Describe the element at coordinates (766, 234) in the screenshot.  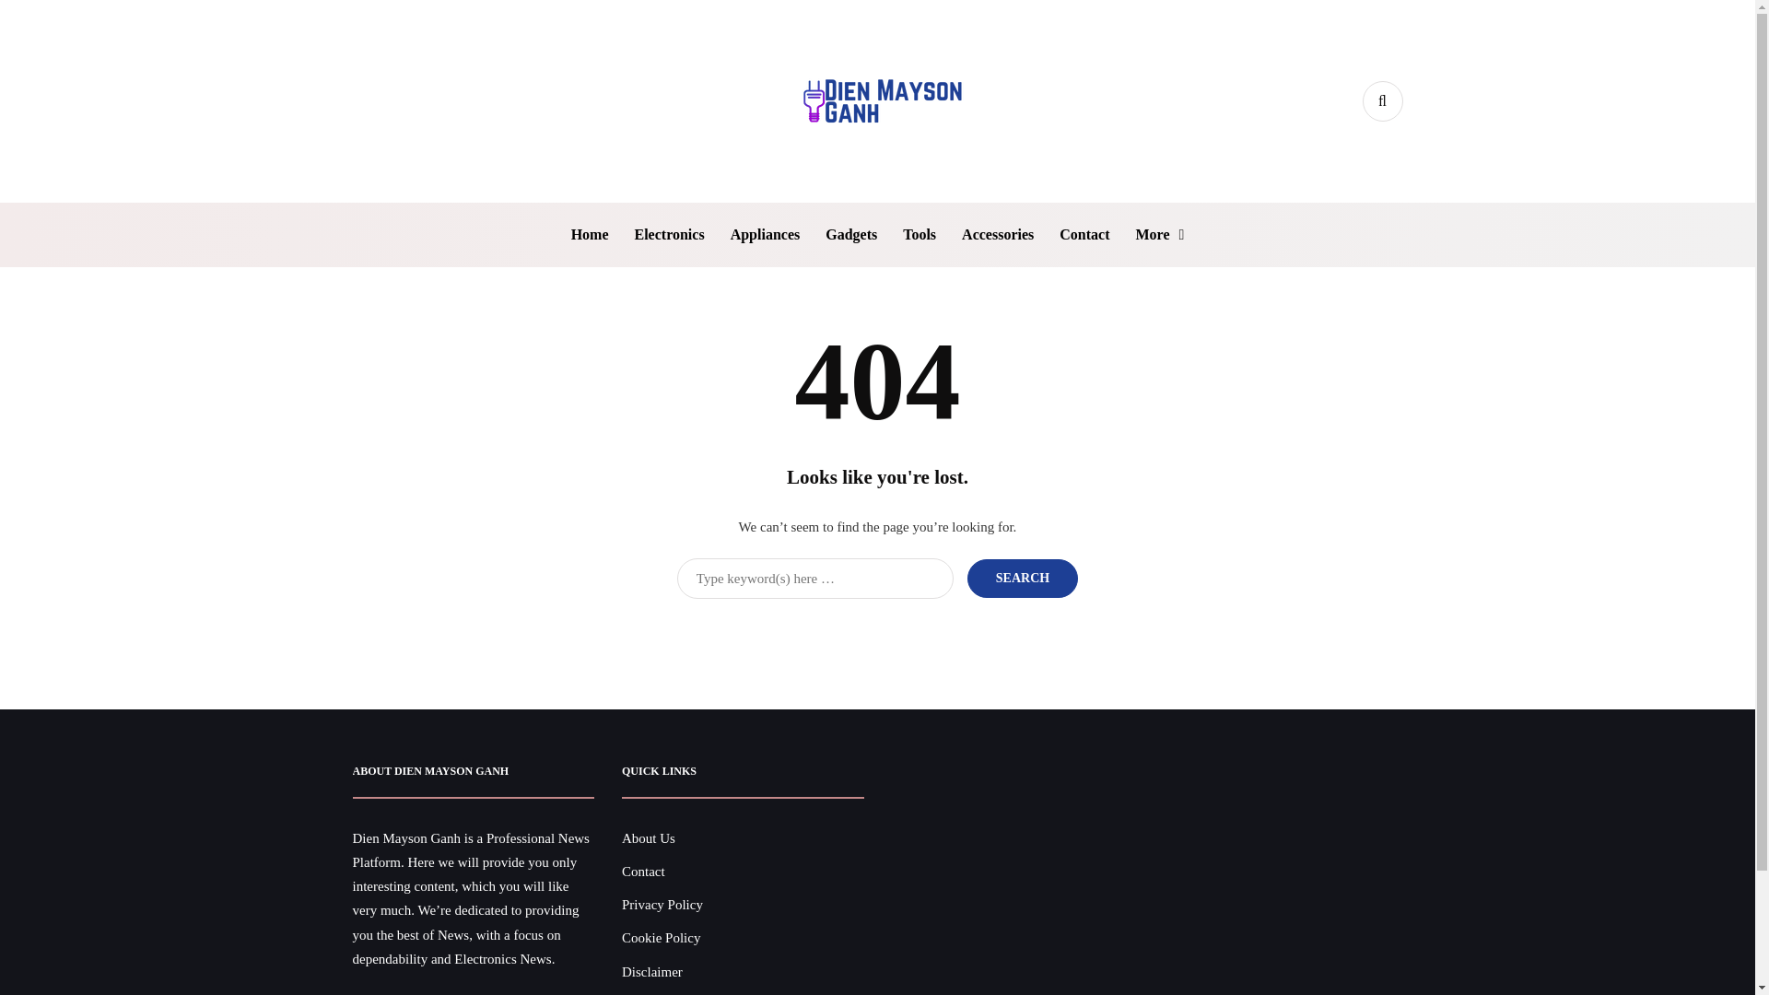
I see `Appliances` at that location.